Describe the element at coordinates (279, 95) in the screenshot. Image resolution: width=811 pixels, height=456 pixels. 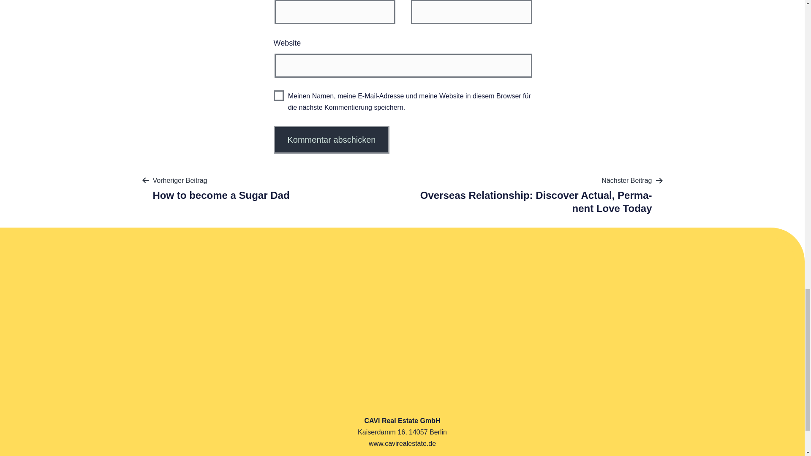
I see `yes` at that location.